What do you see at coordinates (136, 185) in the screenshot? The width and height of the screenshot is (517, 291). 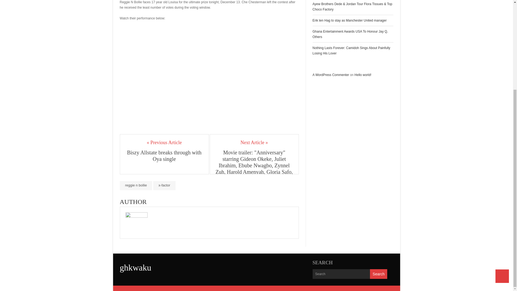 I see `reggie n bollie` at bounding box center [136, 185].